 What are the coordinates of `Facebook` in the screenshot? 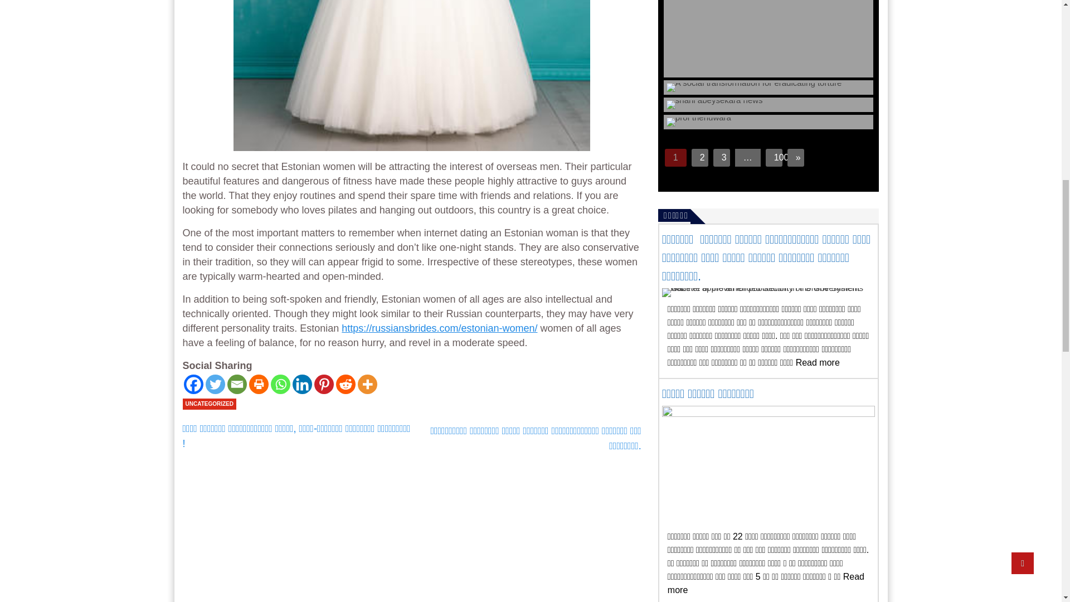 It's located at (193, 384).